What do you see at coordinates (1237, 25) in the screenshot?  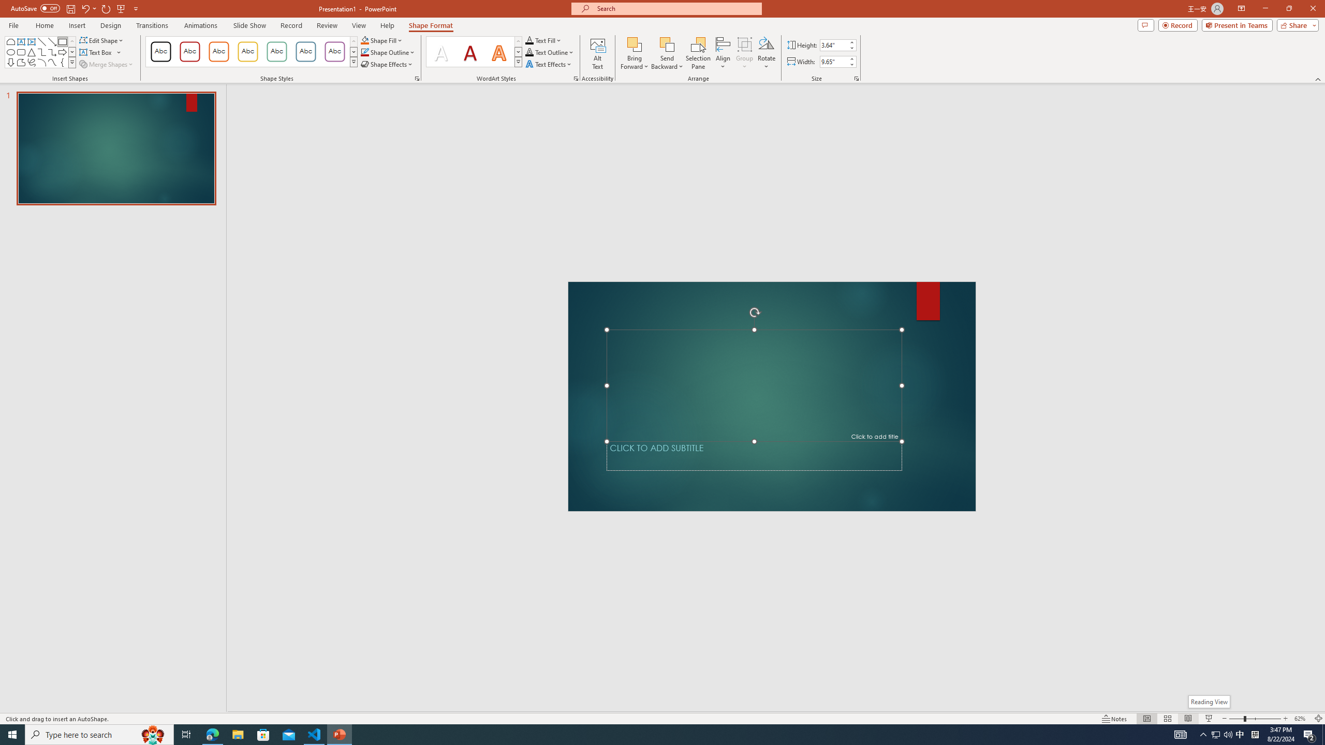 I see `Present in Teams` at bounding box center [1237, 25].